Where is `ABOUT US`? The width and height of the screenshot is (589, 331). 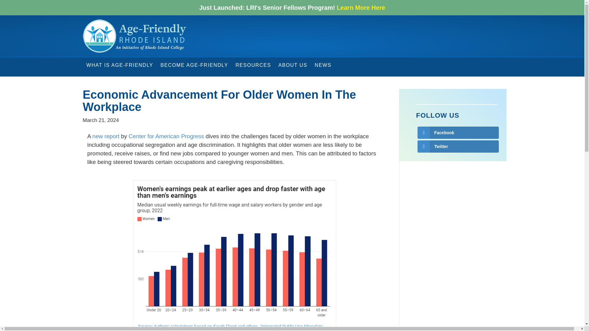
ABOUT US is located at coordinates (293, 65).